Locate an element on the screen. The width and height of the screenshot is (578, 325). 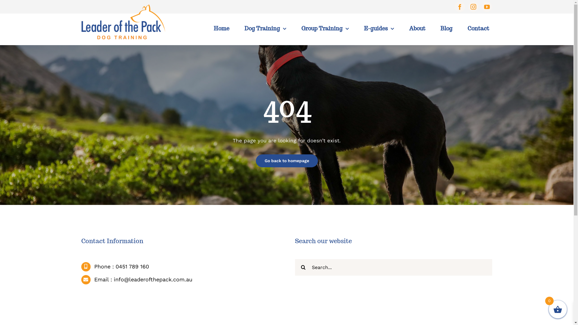
Group Training is located at coordinates (325, 29).